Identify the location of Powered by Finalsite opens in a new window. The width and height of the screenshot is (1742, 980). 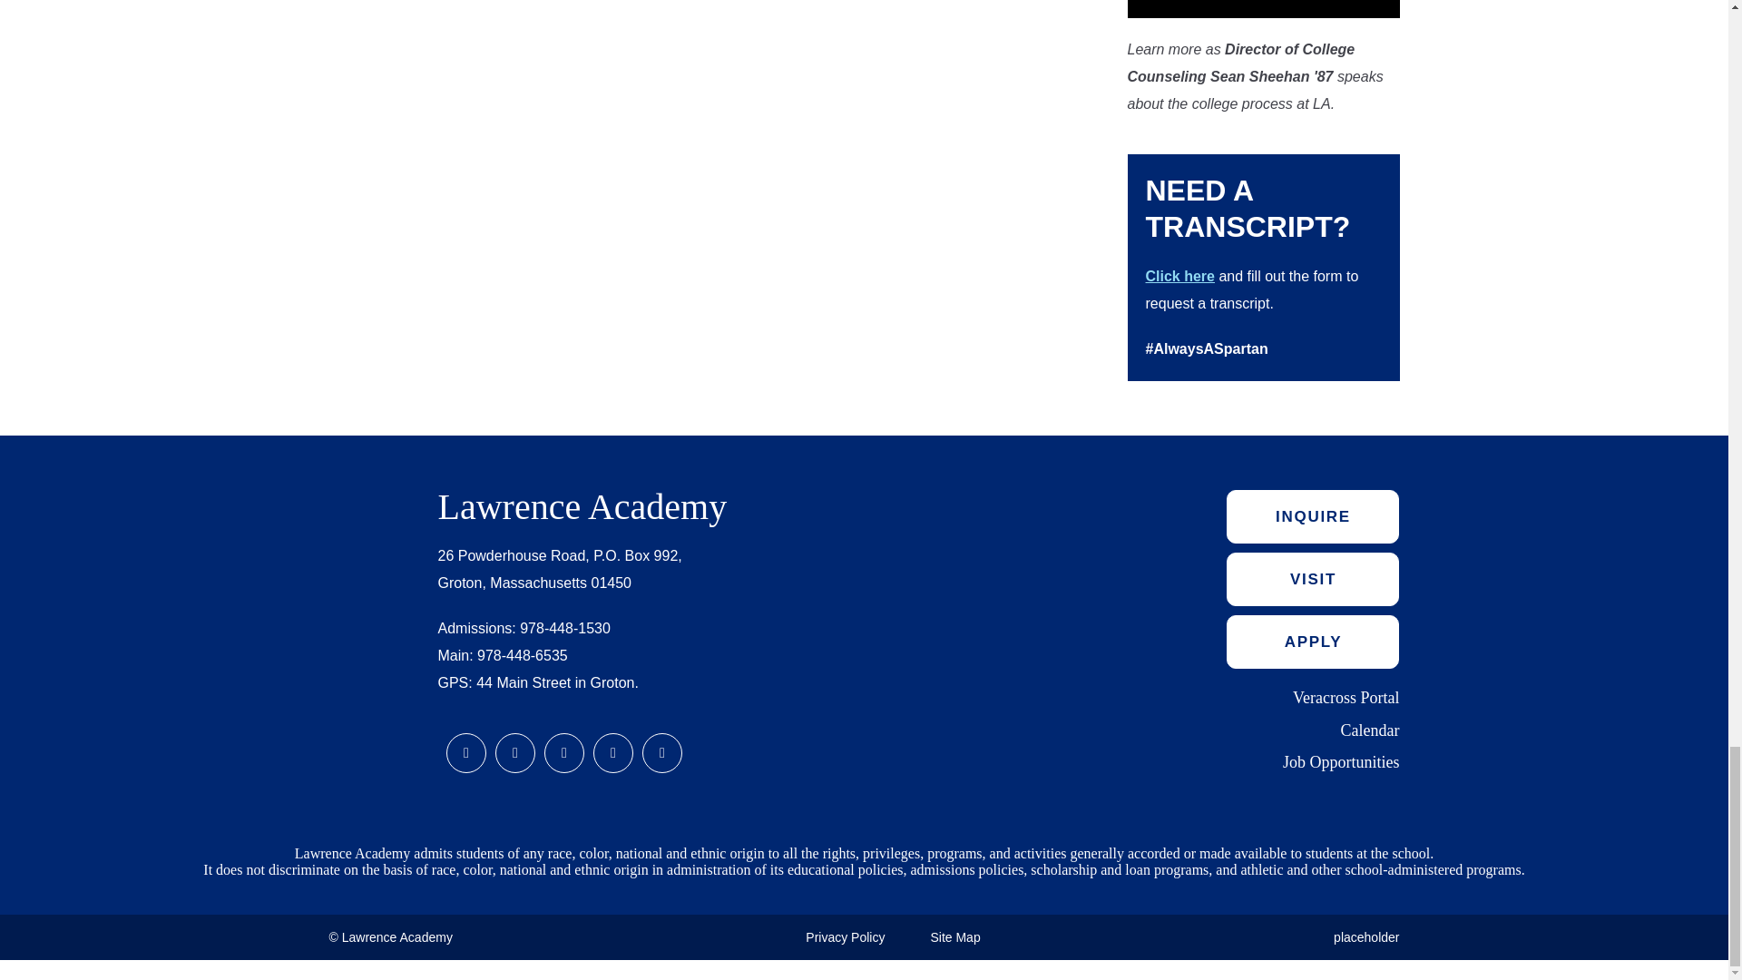
(60, 967).